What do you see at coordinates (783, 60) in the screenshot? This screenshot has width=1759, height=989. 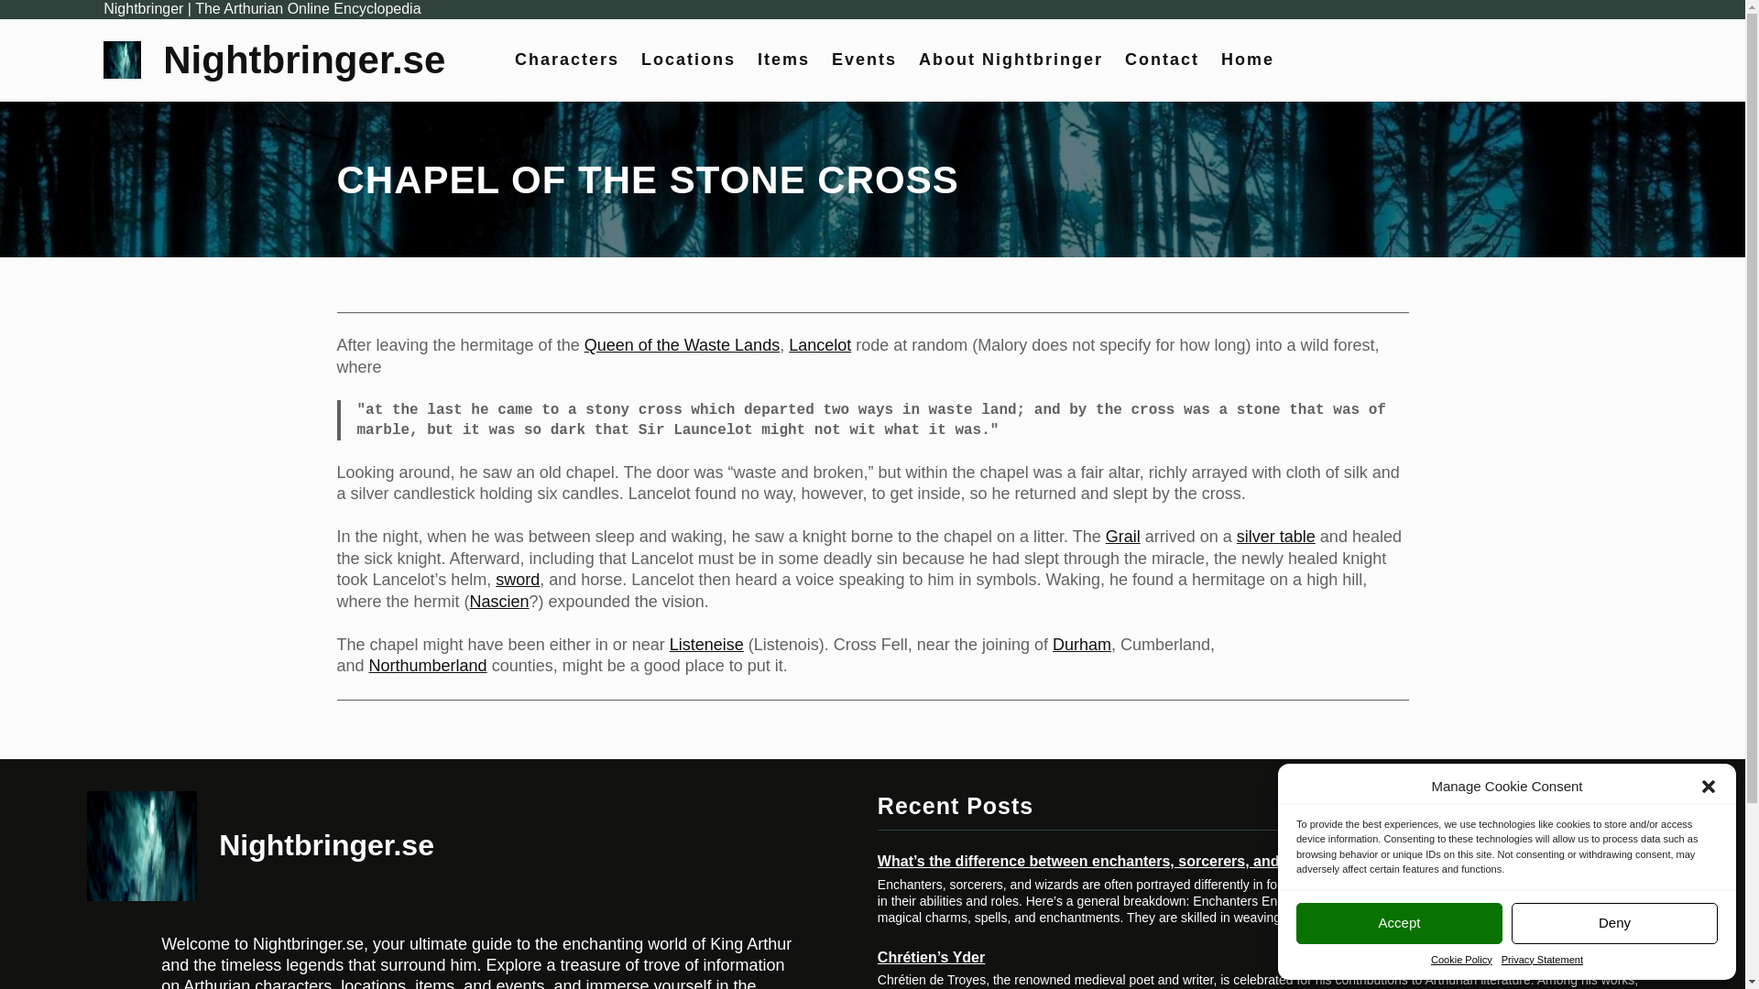 I see `Items` at bounding box center [783, 60].